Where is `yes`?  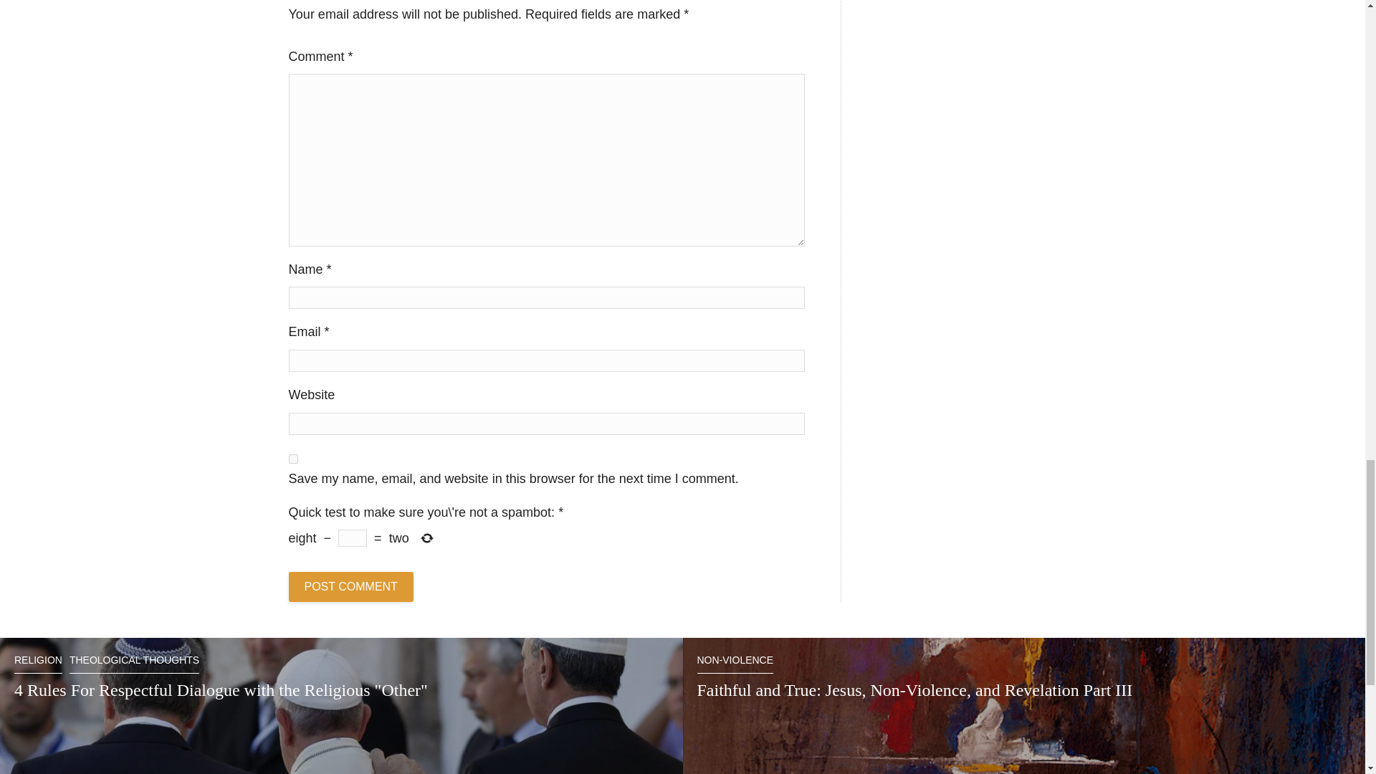
yes is located at coordinates (292, 459).